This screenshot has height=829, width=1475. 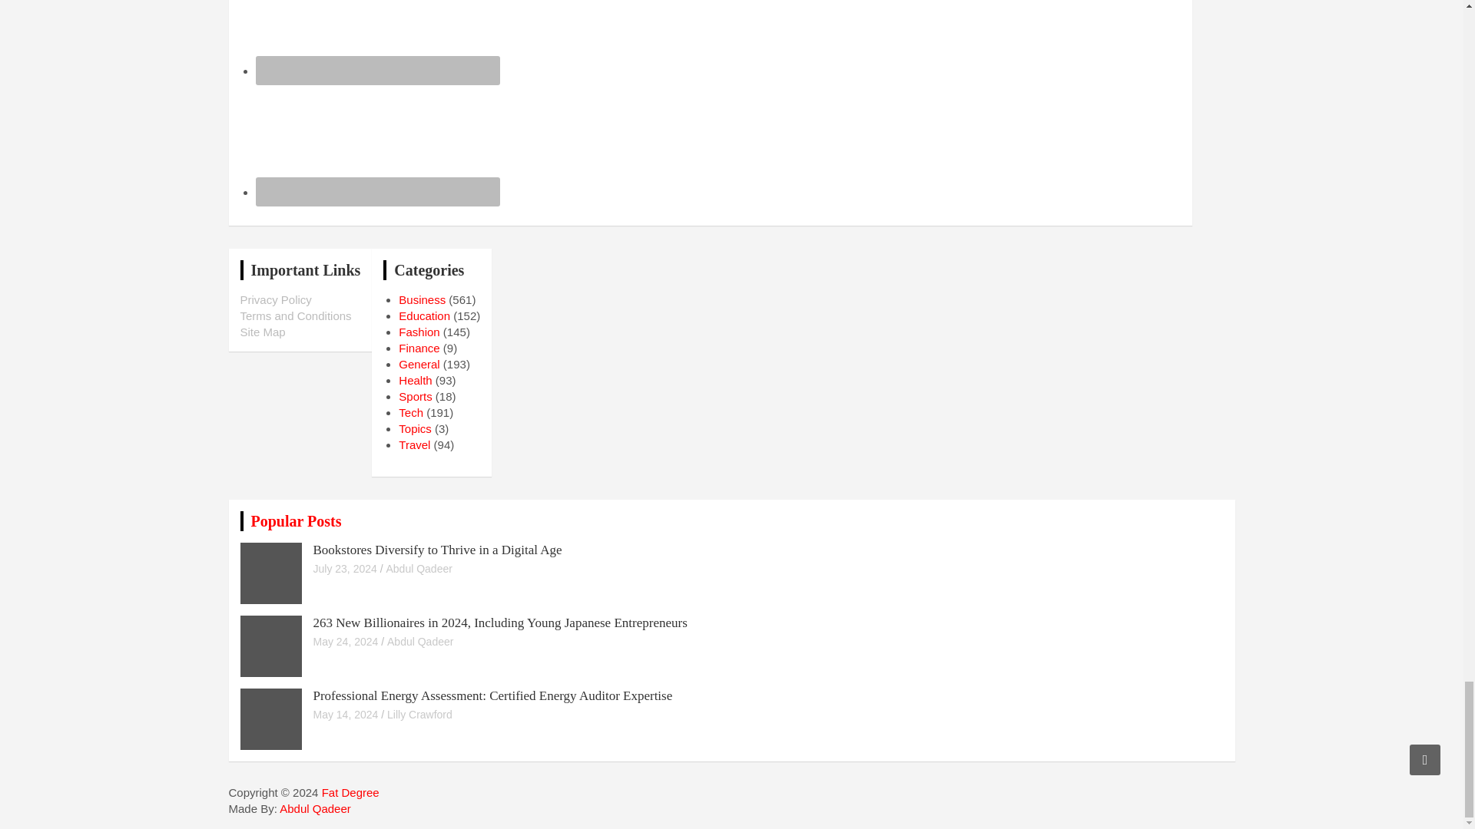 I want to click on Twitter, so click(x=377, y=138).